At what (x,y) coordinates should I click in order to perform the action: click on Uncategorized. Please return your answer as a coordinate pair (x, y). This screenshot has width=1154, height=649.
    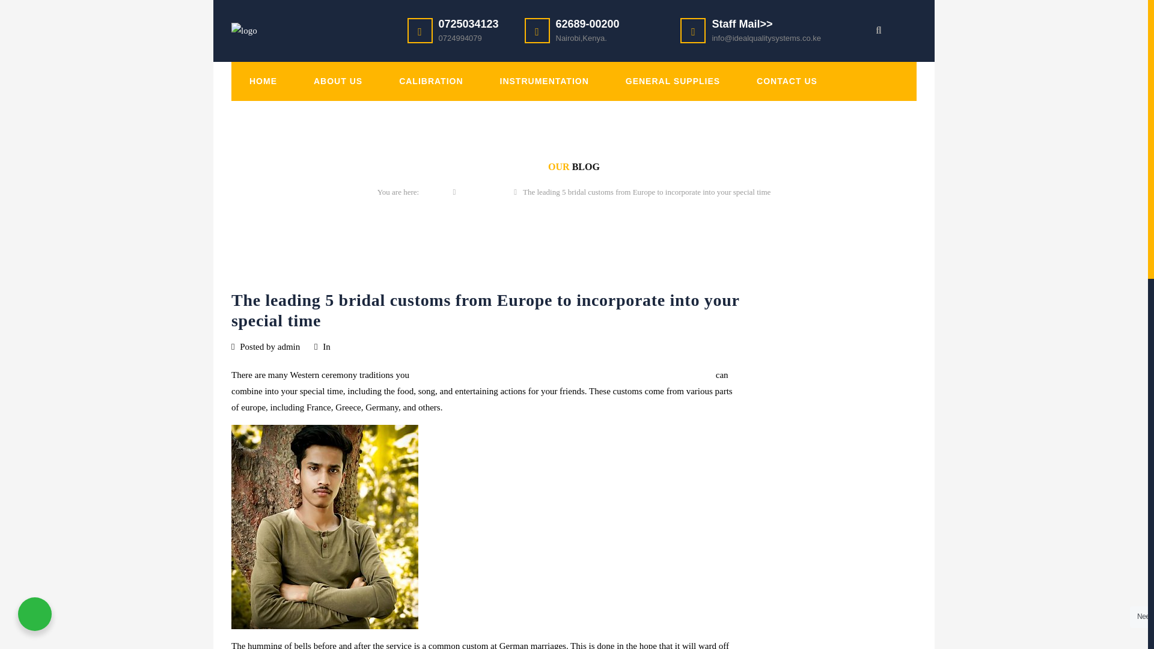
    Looking at the image, I should click on (484, 192).